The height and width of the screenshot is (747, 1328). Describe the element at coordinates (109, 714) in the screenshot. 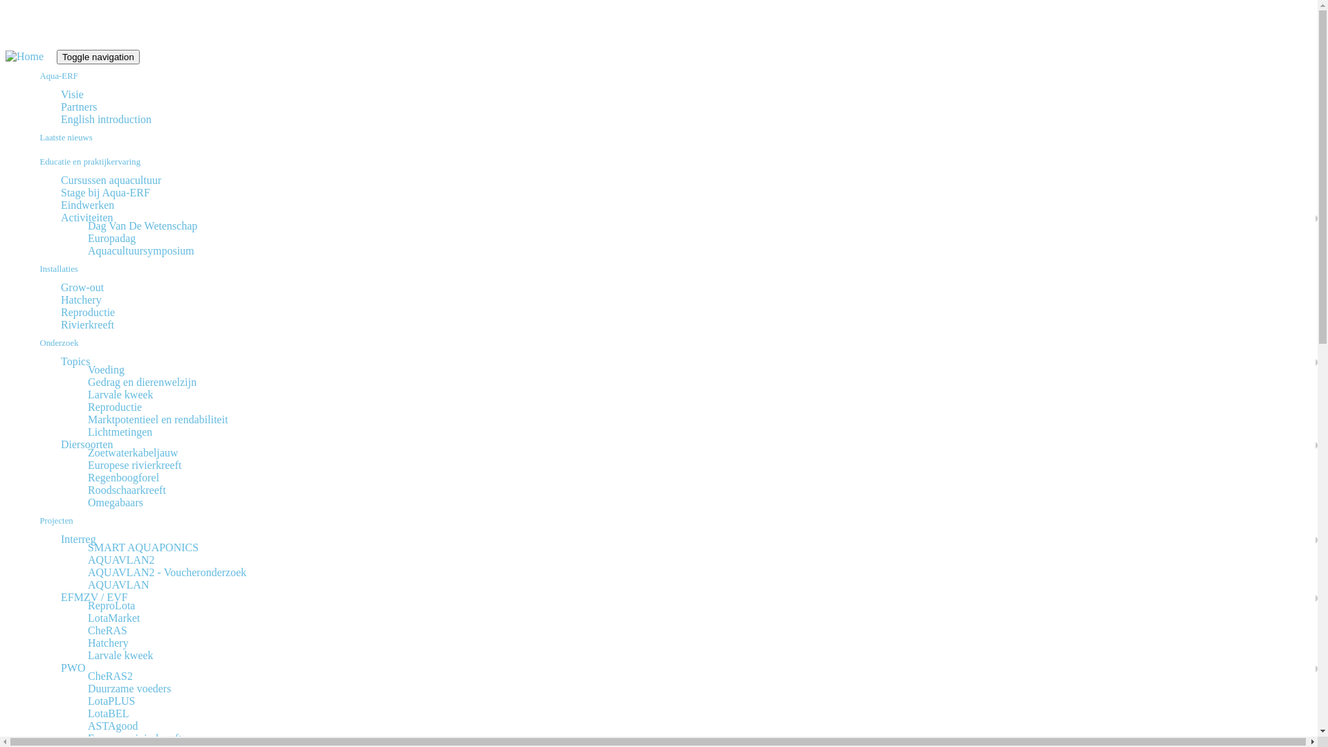

I see `LotaBEL` at that location.